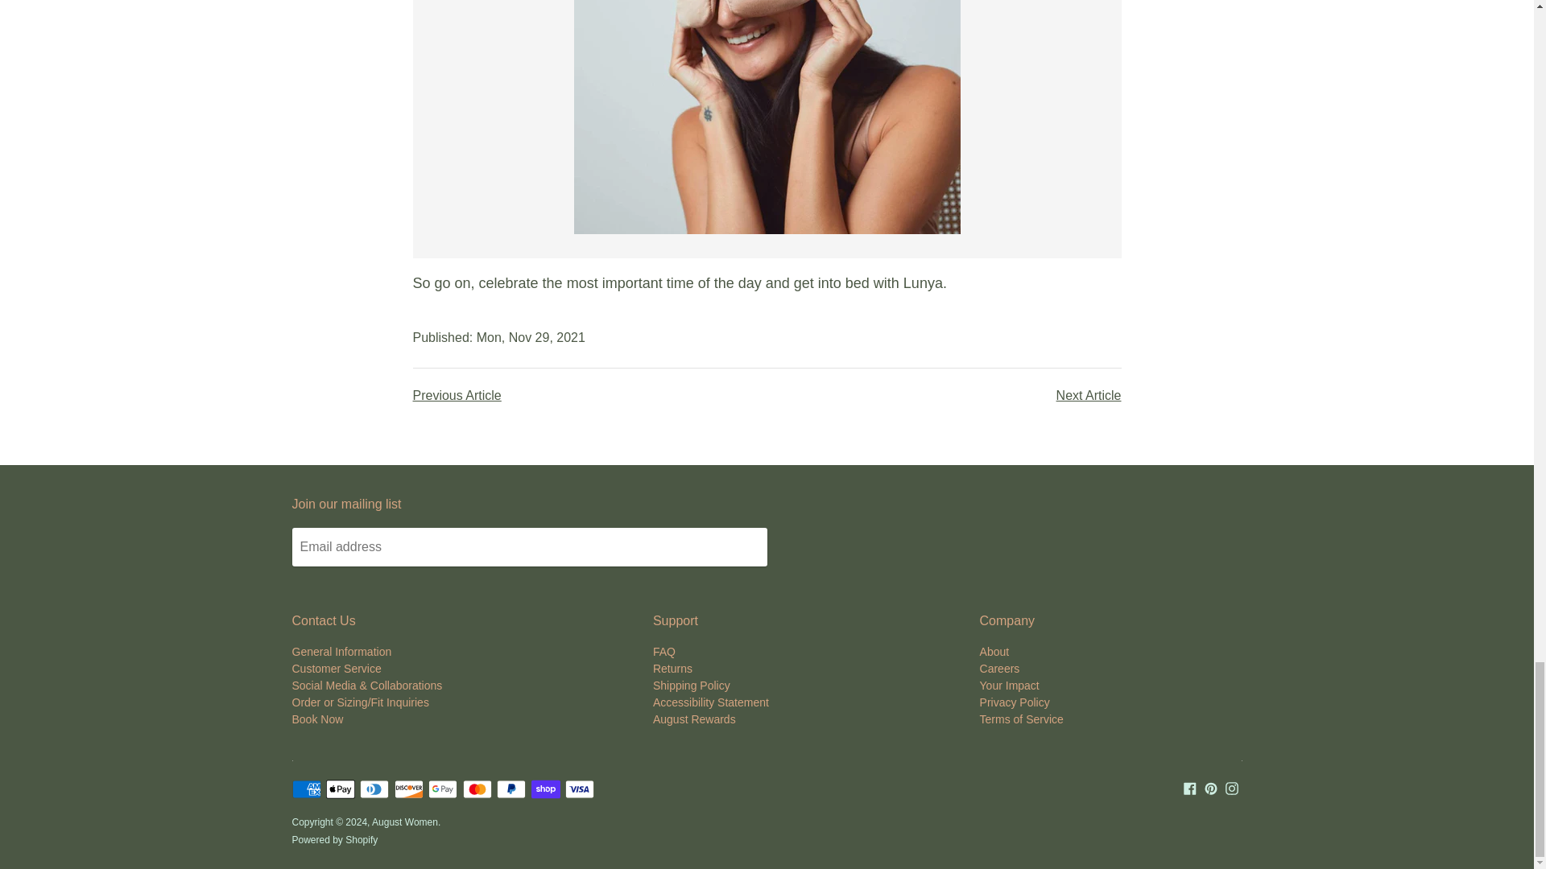 This screenshot has width=1546, height=869. Describe the element at coordinates (306, 789) in the screenshot. I see `American Express` at that location.